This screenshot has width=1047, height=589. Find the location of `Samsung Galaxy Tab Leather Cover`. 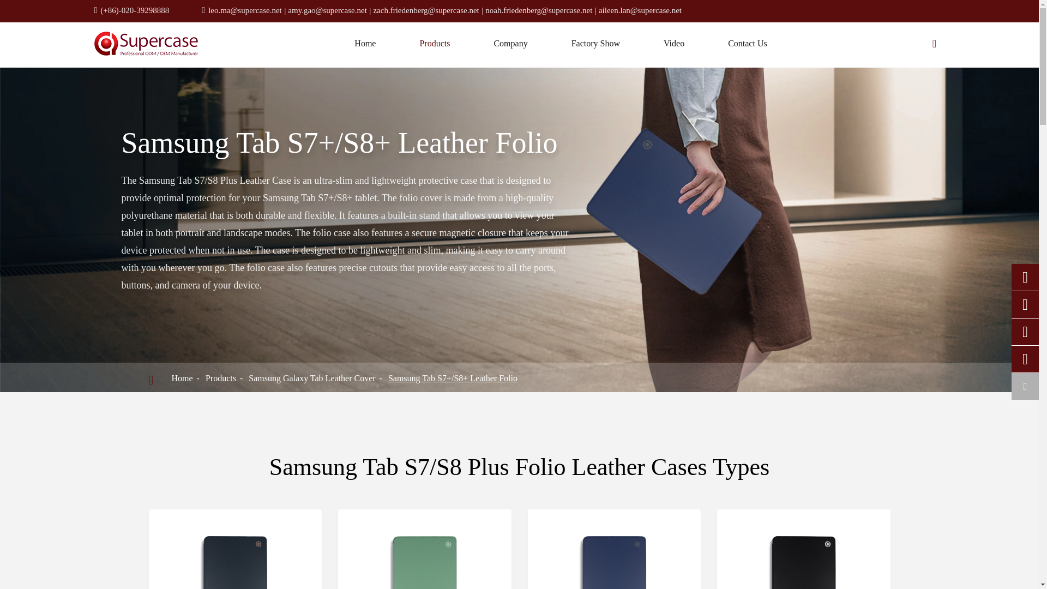

Samsung Galaxy Tab Leather Cover is located at coordinates (312, 378).